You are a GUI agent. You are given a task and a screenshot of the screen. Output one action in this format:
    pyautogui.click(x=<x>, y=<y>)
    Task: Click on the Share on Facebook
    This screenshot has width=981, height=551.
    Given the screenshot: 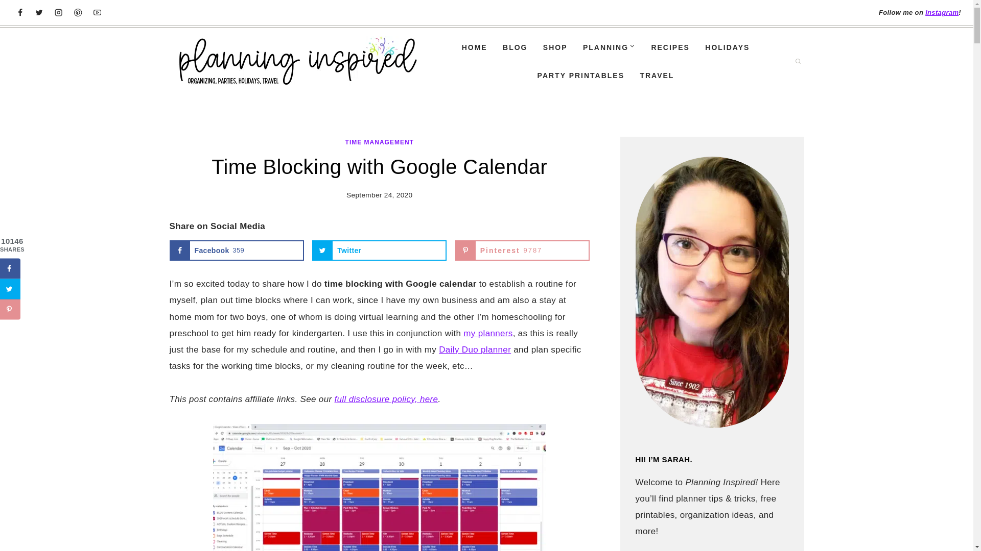 What is the action you would take?
    pyautogui.click(x=10, y=268)
    